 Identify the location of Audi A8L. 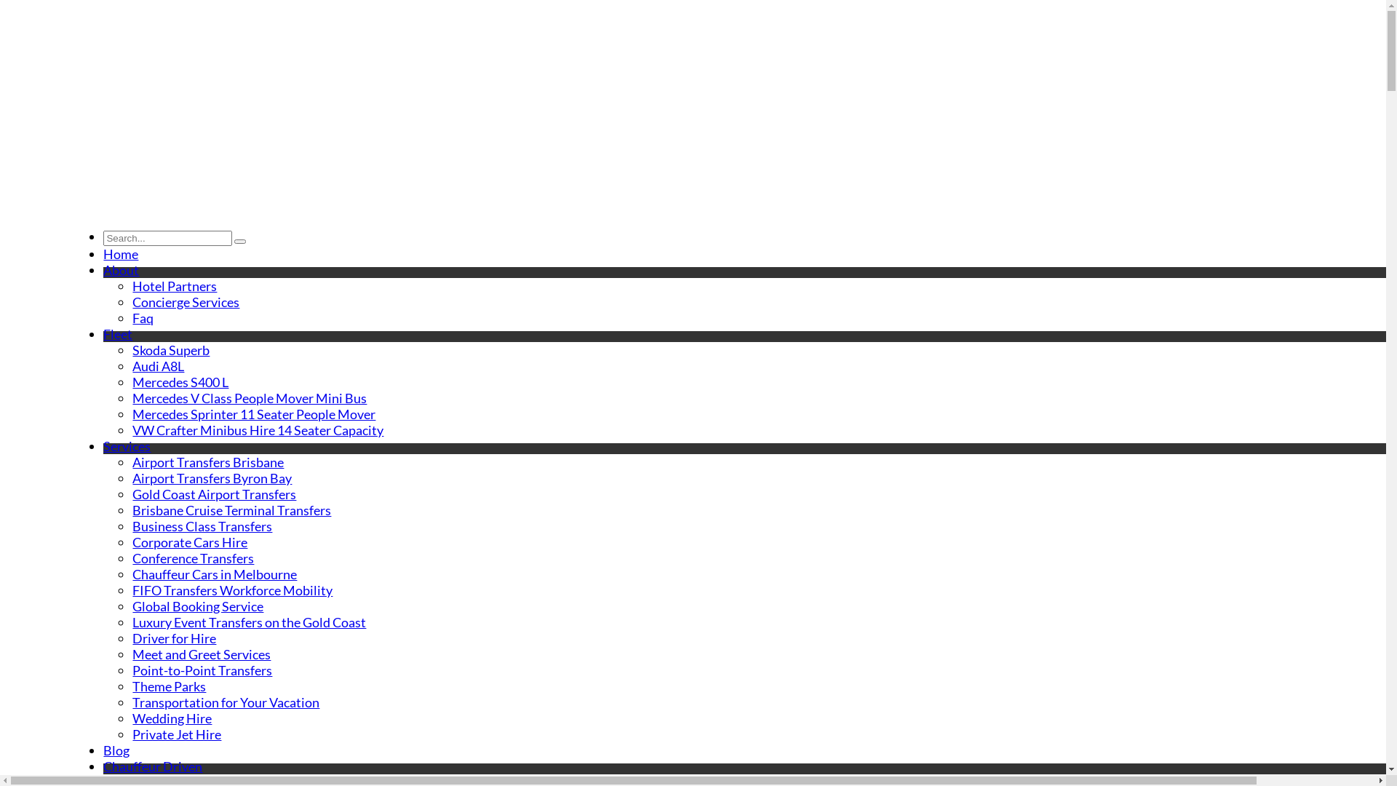
(159, 366).